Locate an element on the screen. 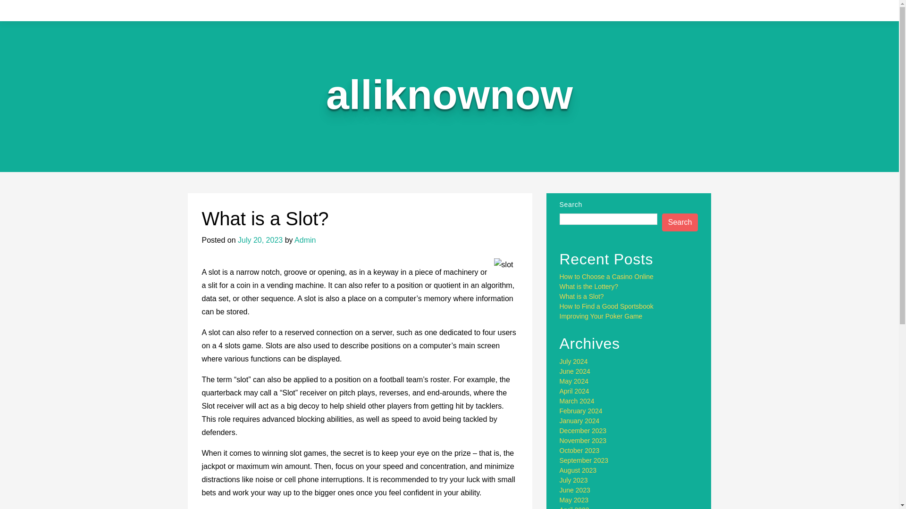 This screenshot has height=509, width=906. July 20, 2023 is located at coordinates (260, 240).